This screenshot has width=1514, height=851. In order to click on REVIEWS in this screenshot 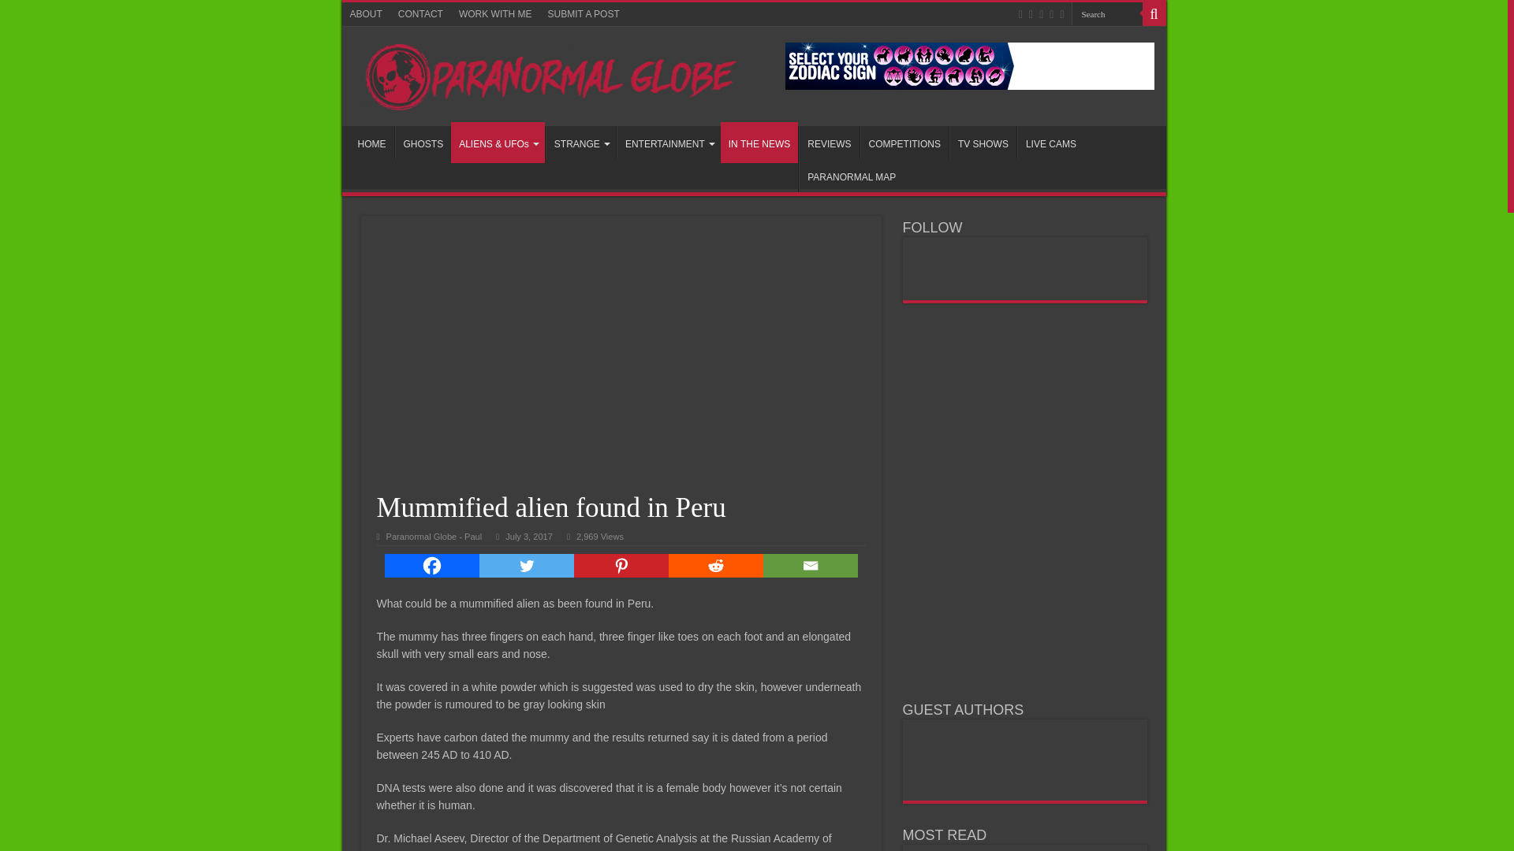, I will do `click(828, 142)`.